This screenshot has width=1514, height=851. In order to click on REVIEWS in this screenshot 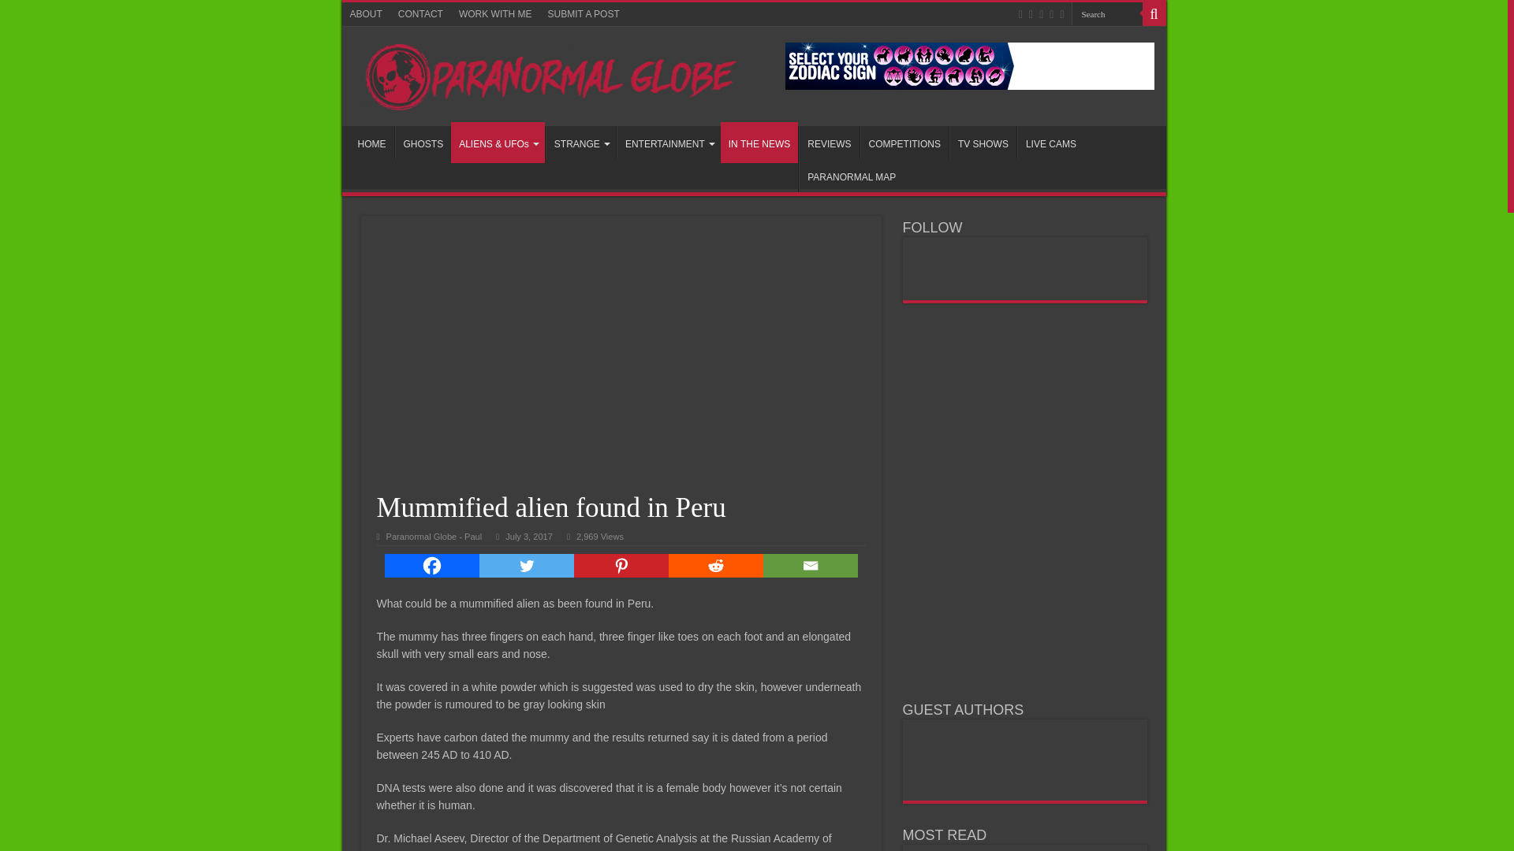, I will do `click(828, 142)`.